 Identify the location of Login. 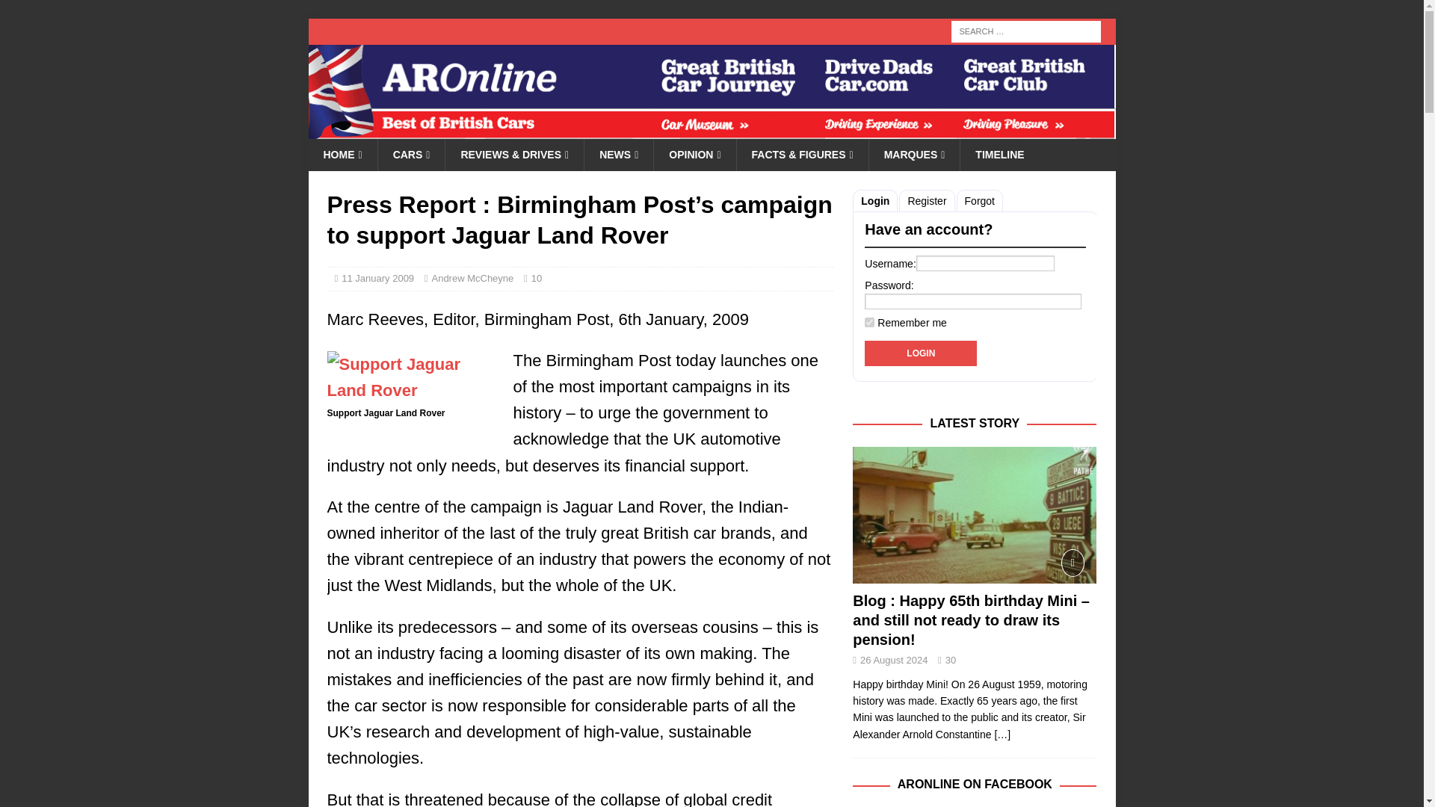
(921, 353).